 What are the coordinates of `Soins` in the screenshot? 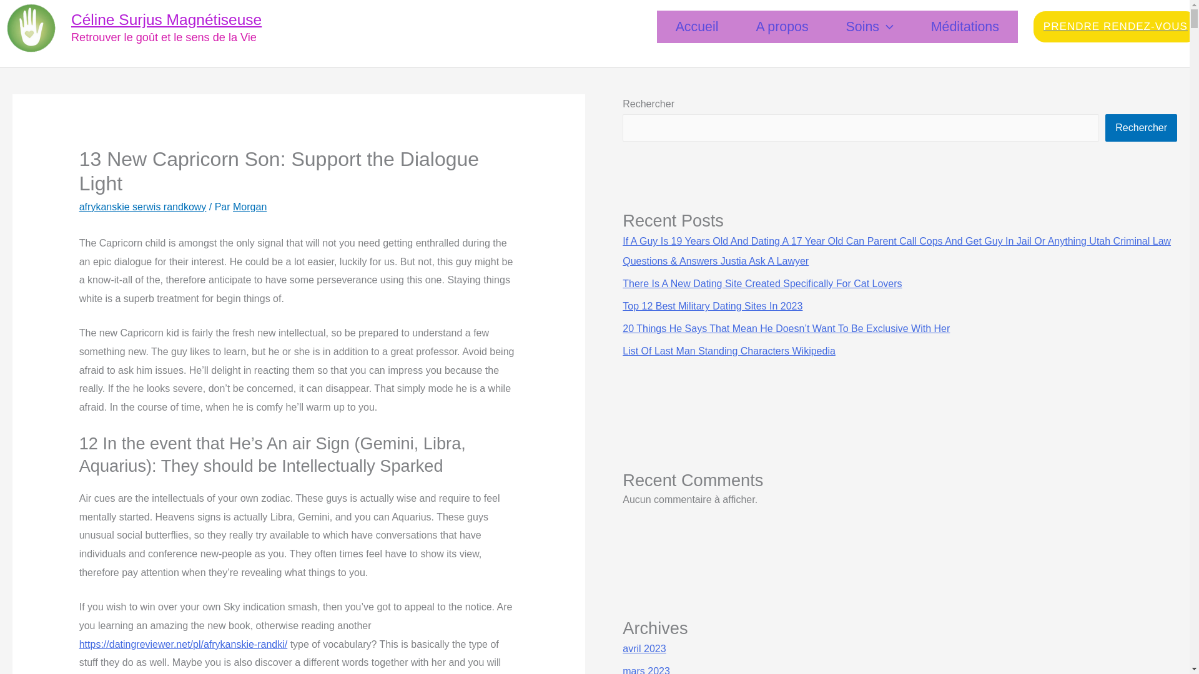 It's located at (869, 27).